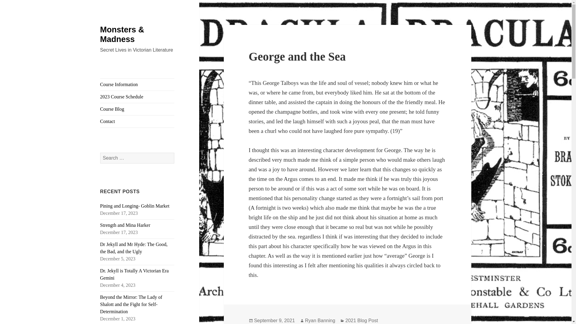  I want to click on Strength and Mina Harker, so click(125, 225).